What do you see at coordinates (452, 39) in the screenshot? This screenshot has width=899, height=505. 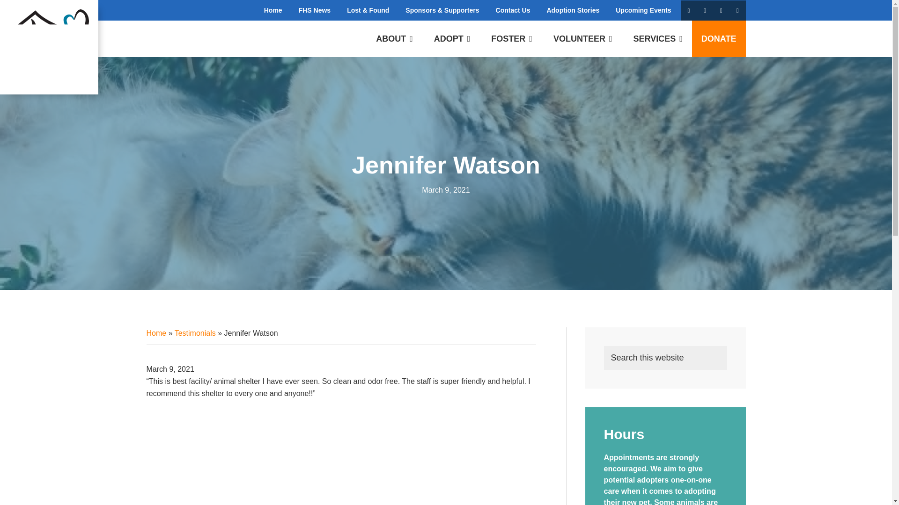 I see `ADOPT` at bounding box center [452, 39].